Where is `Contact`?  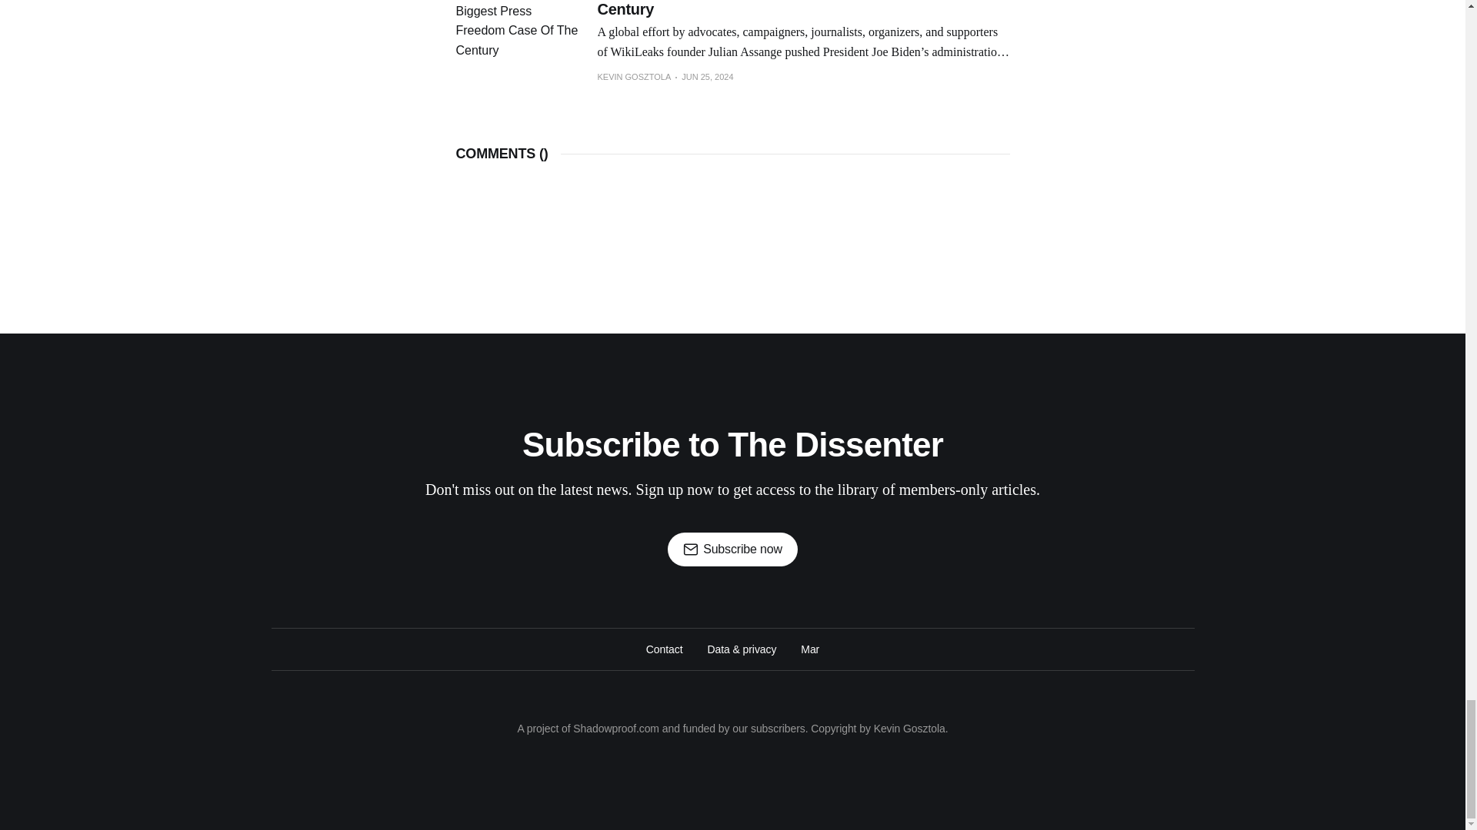 Contact is located at coordinates (665, 649).